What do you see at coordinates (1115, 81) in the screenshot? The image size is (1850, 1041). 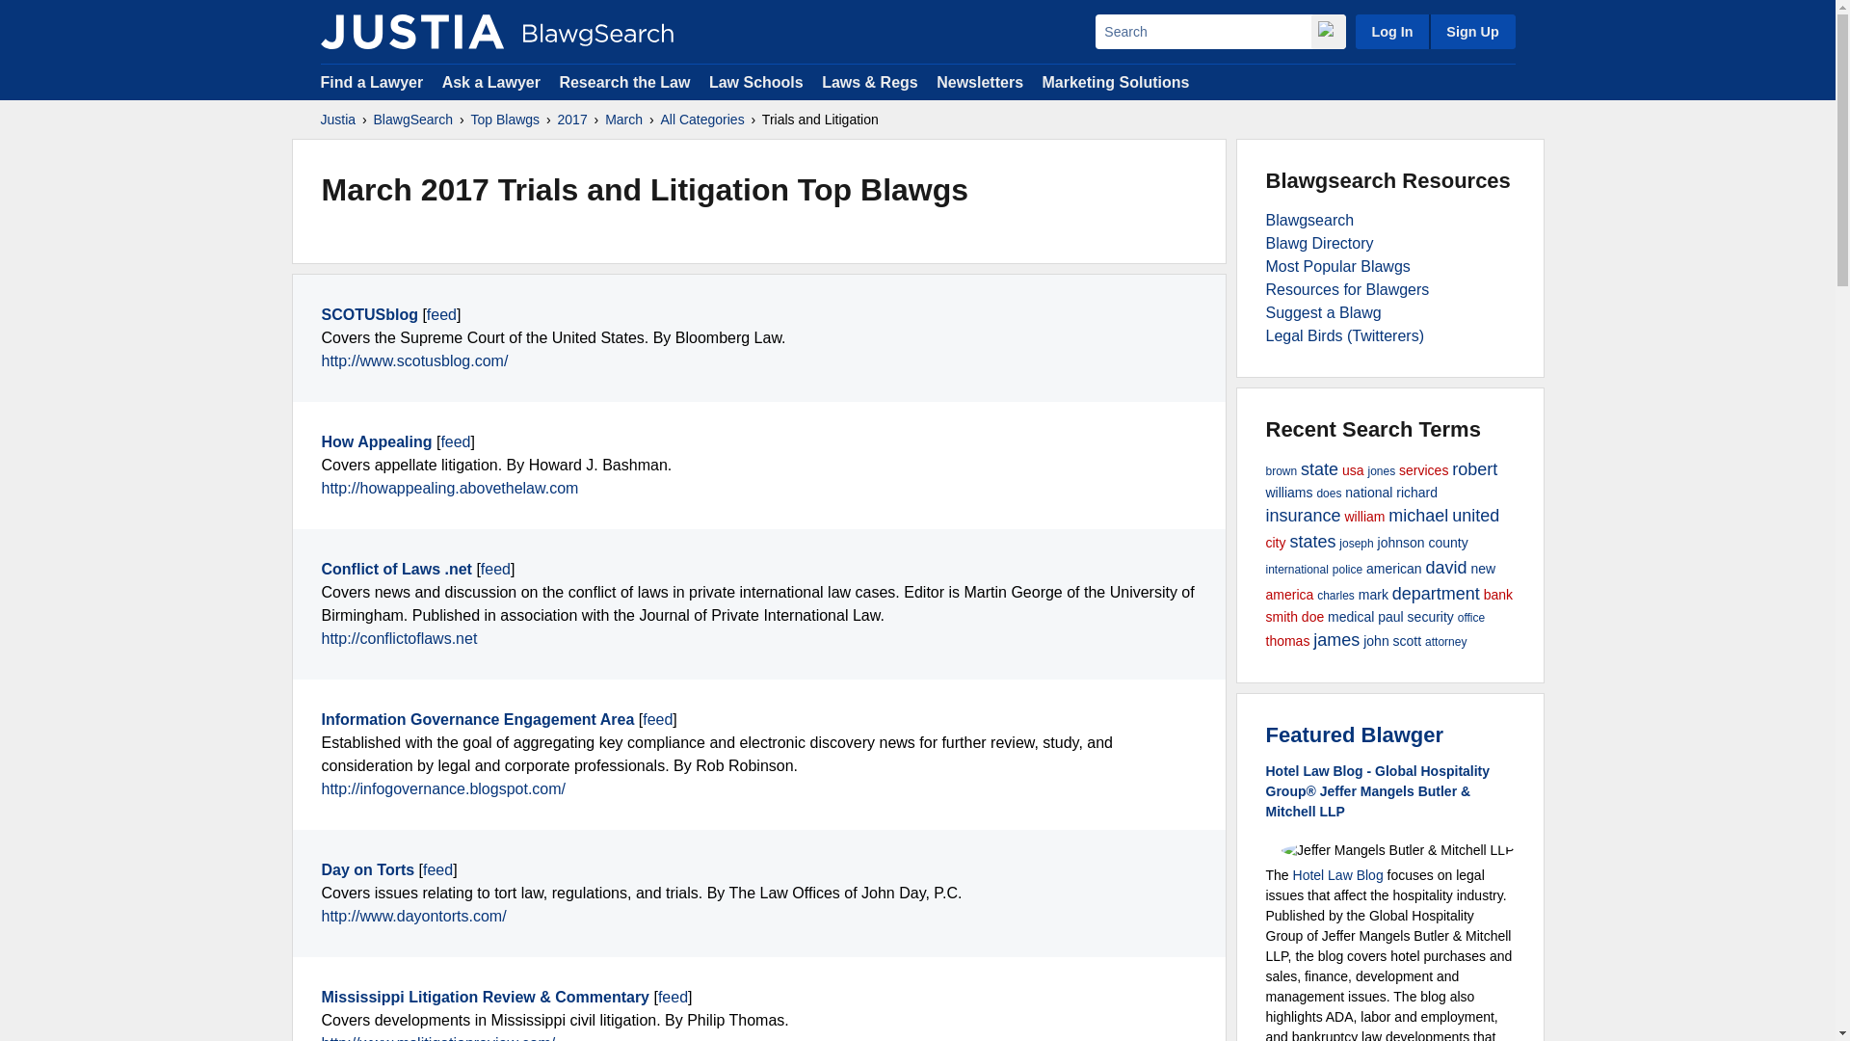 I see `Marketing Solutions` at bounding box center [1115, 81].